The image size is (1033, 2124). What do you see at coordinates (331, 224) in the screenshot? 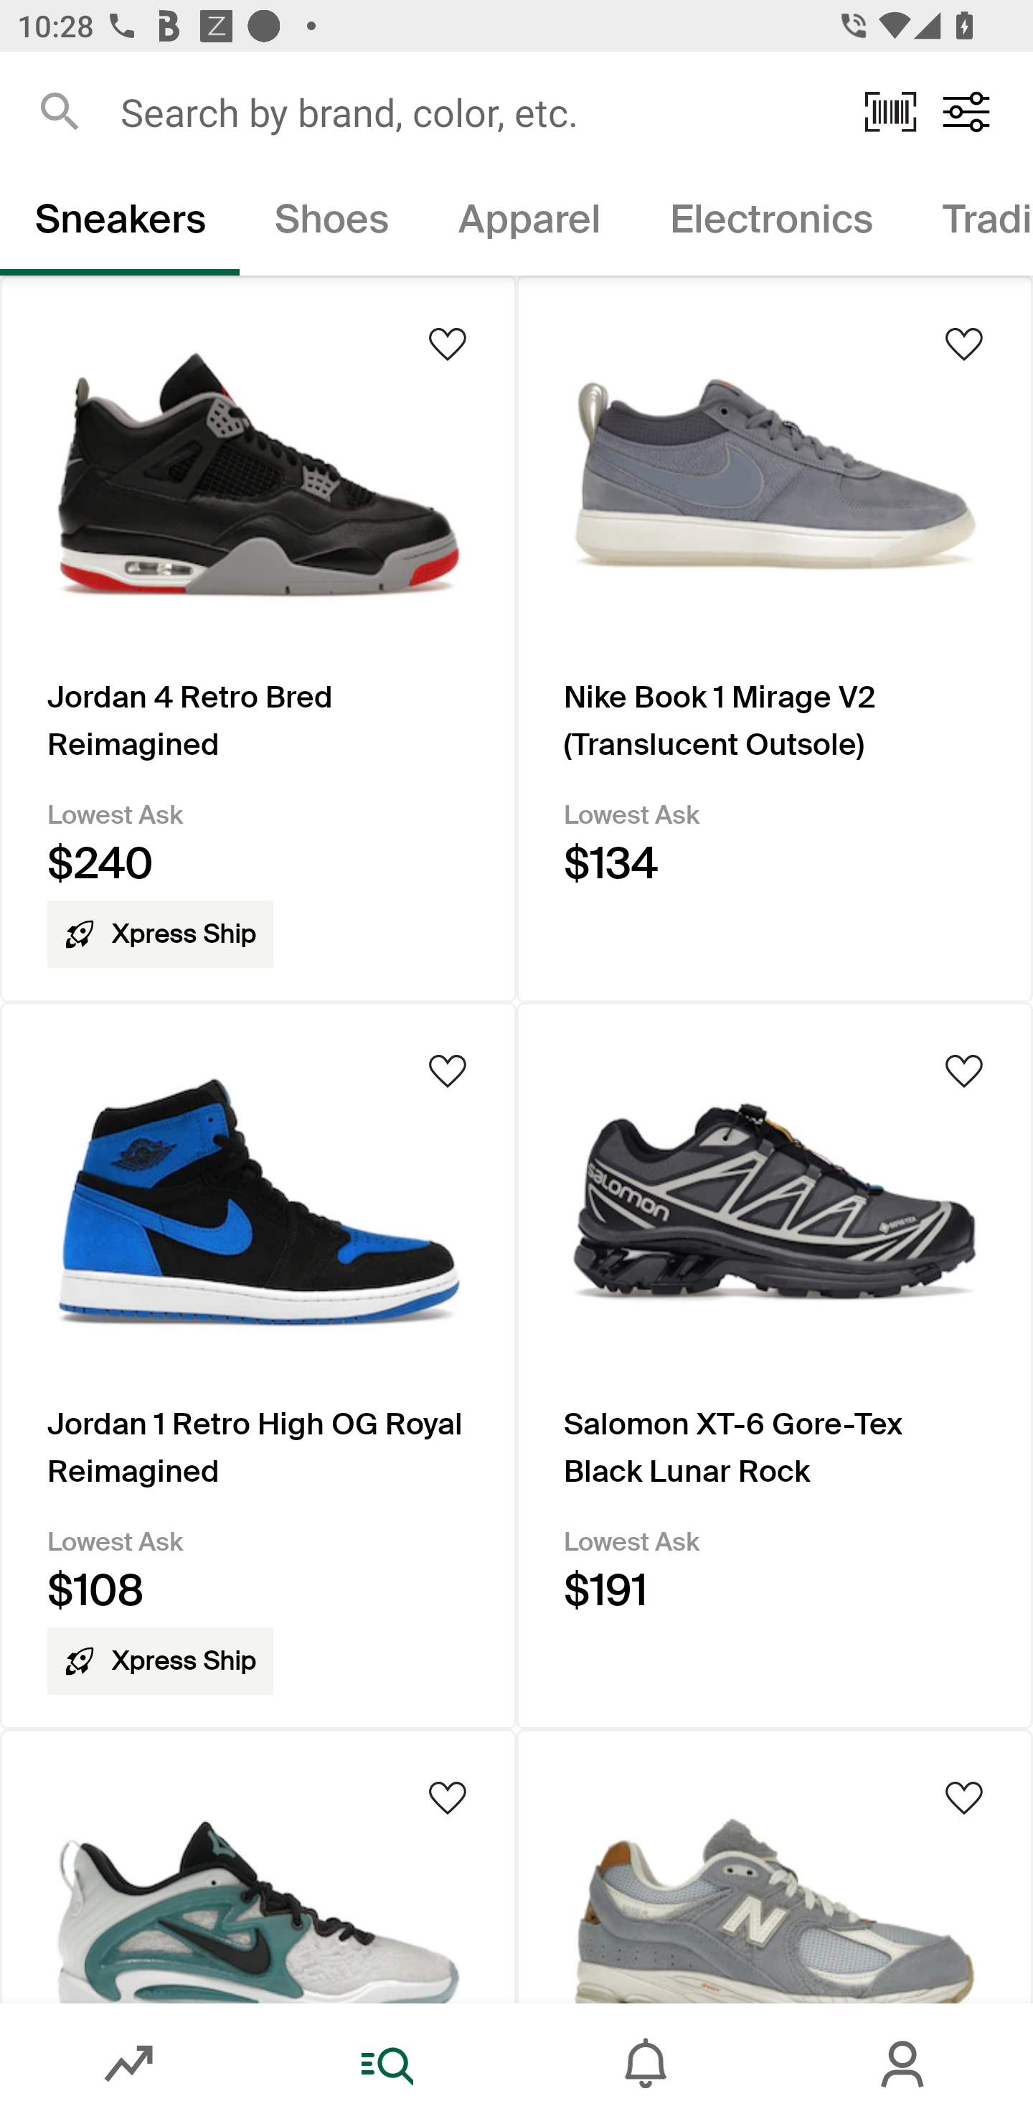
I see `Shoes` at bounding box center [331, 224].